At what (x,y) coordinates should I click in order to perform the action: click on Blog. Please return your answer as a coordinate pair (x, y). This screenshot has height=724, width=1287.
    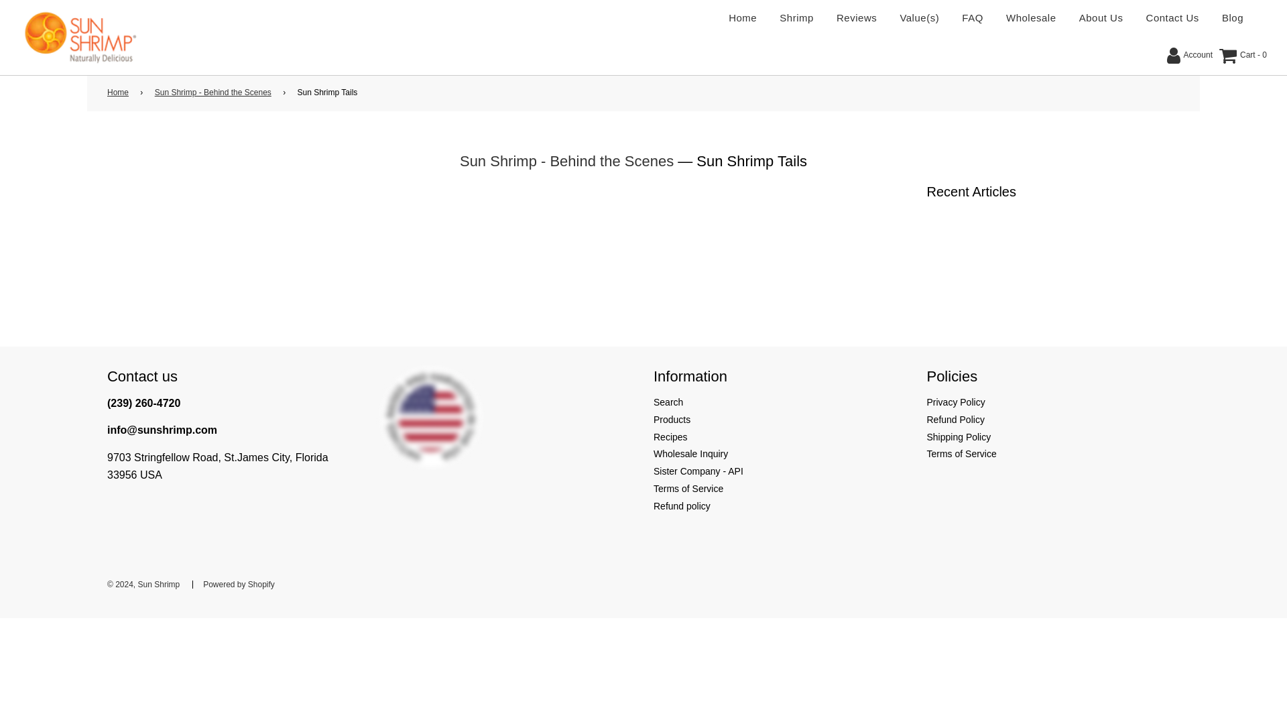
    Looking at the image, I should click on (1233, 18).